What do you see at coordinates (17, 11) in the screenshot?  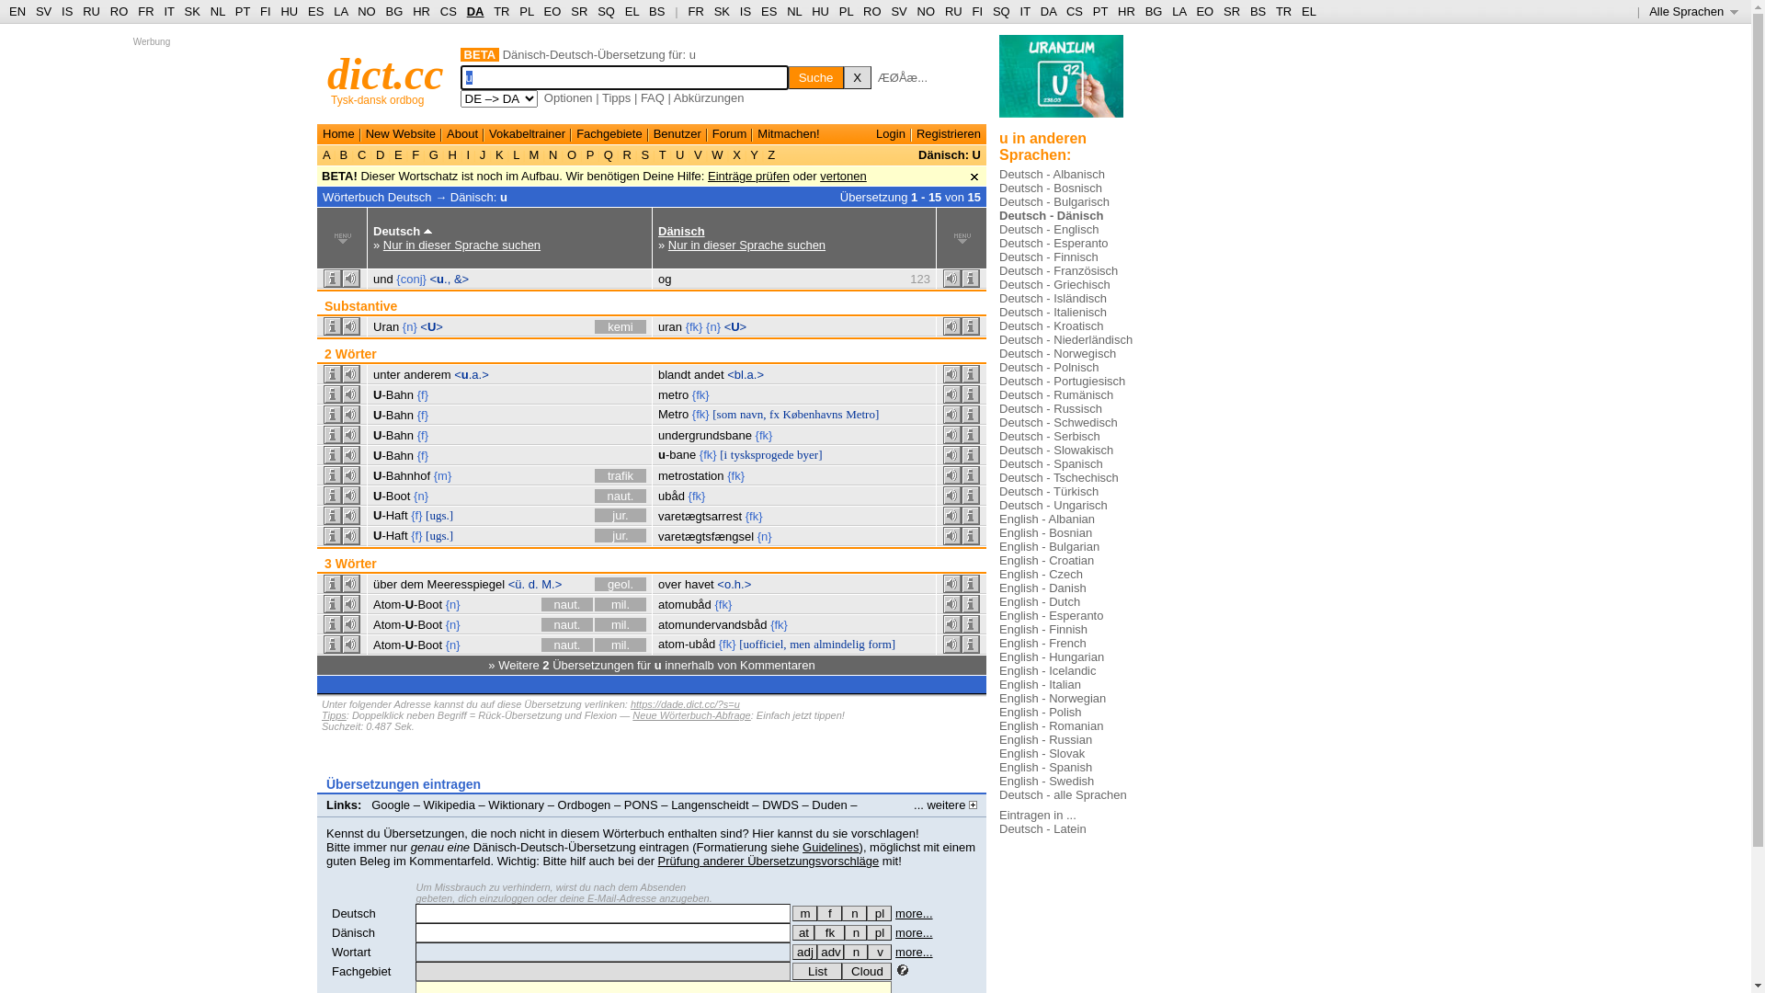 I see `EN` at bounding box center [17, 11].